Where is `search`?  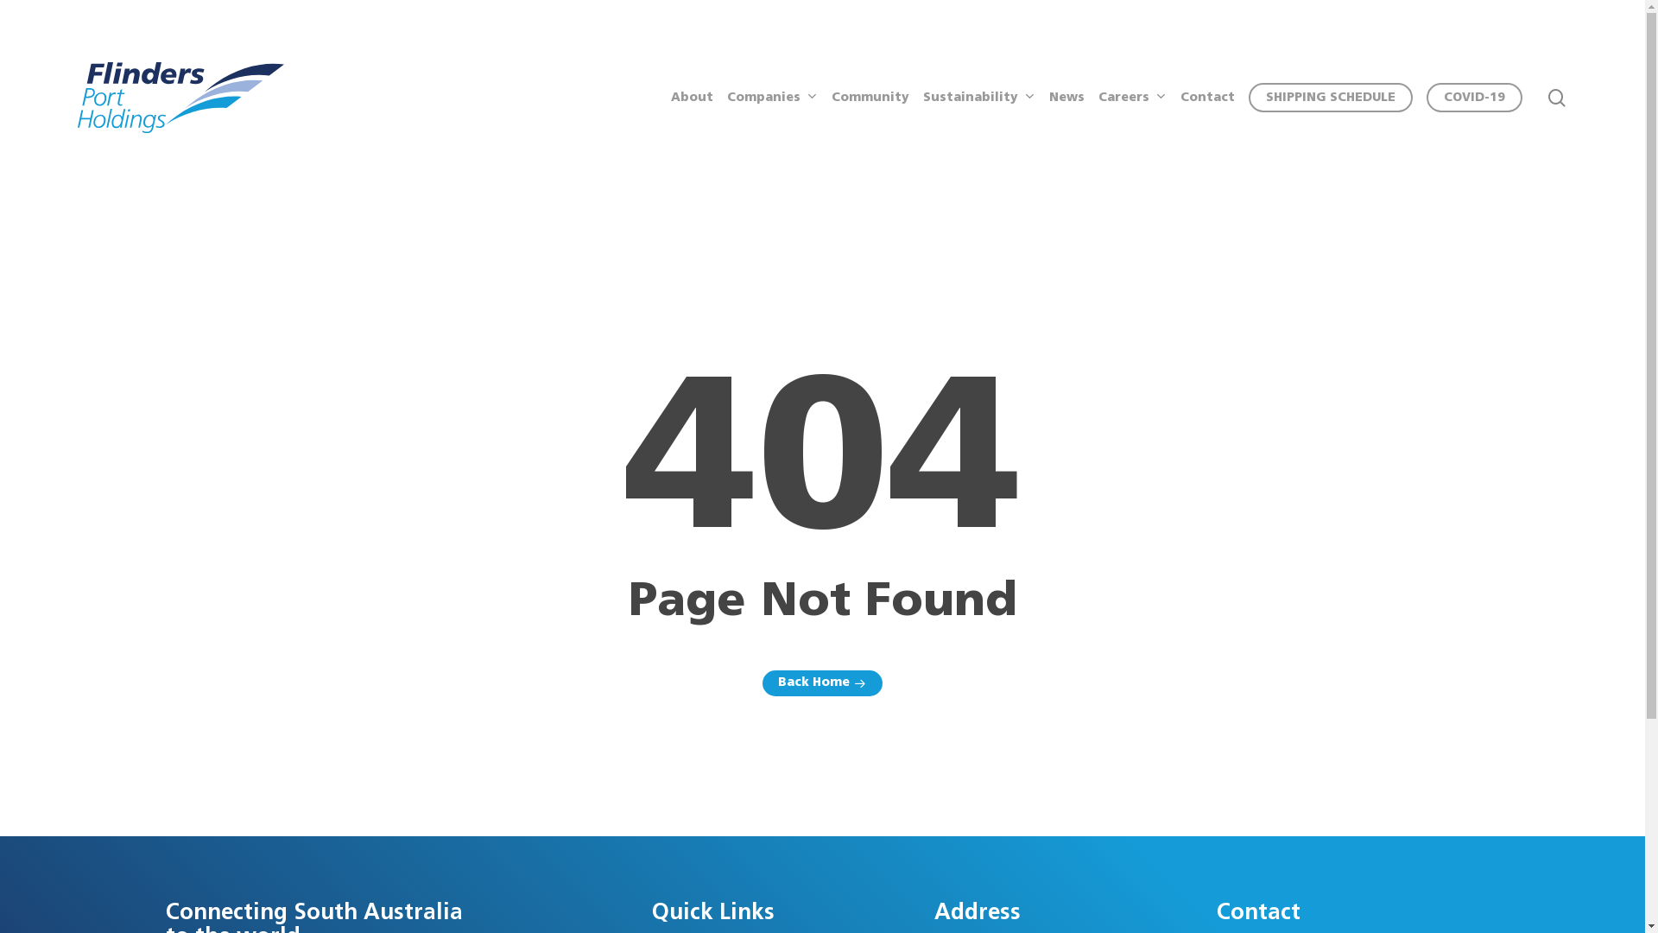 search is located at coordinates (1557, 97).